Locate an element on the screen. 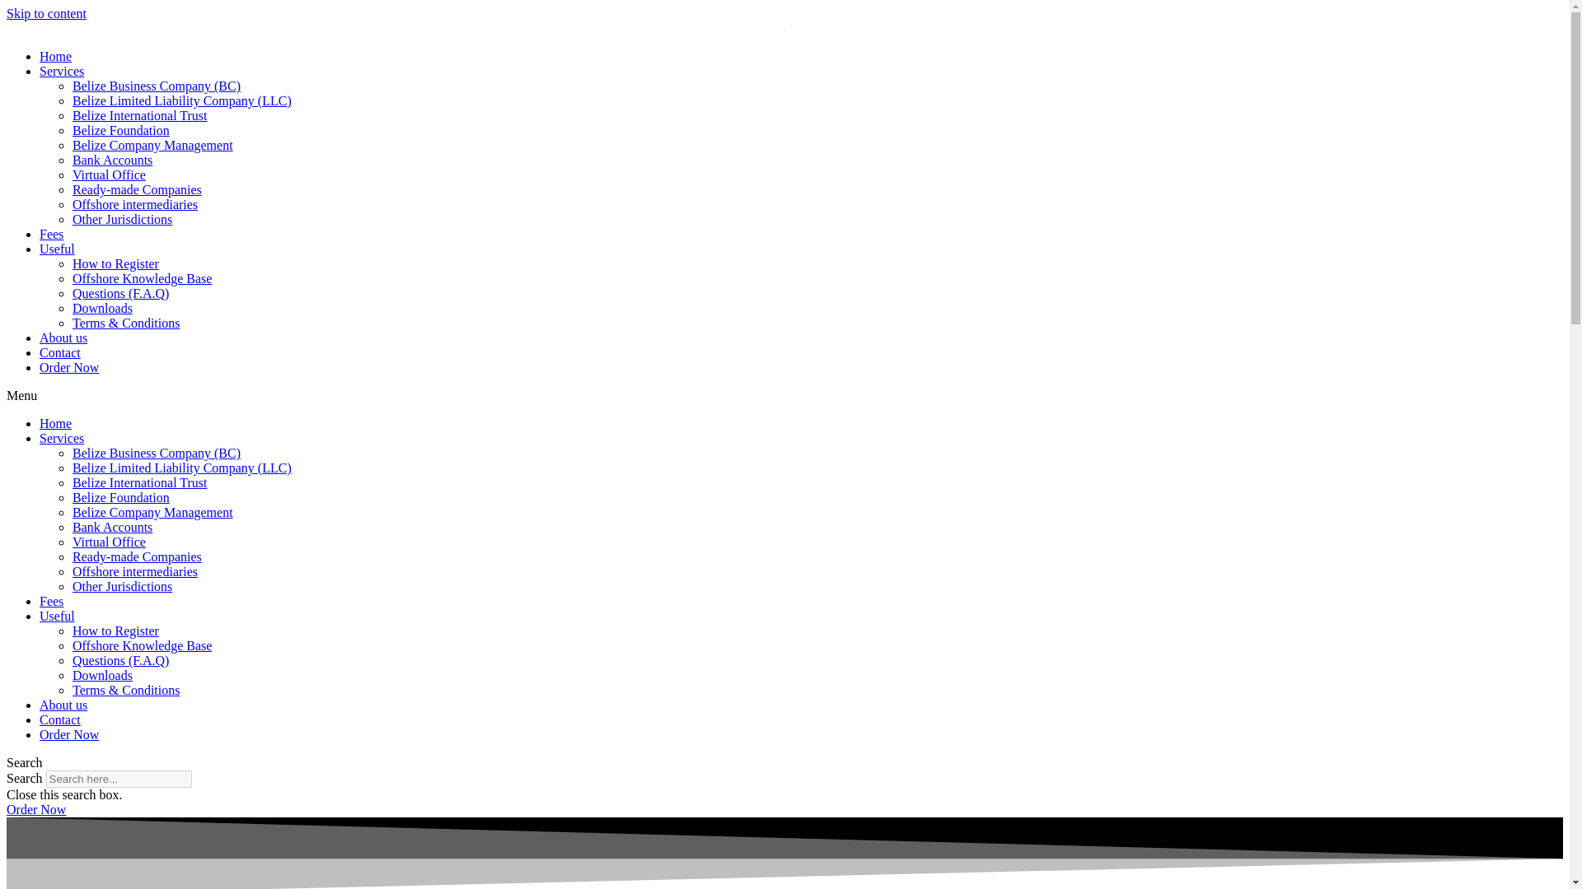 The height and width of the screenshot is (889, 1582). Belize Company Management is located at coordinates (152, 145).